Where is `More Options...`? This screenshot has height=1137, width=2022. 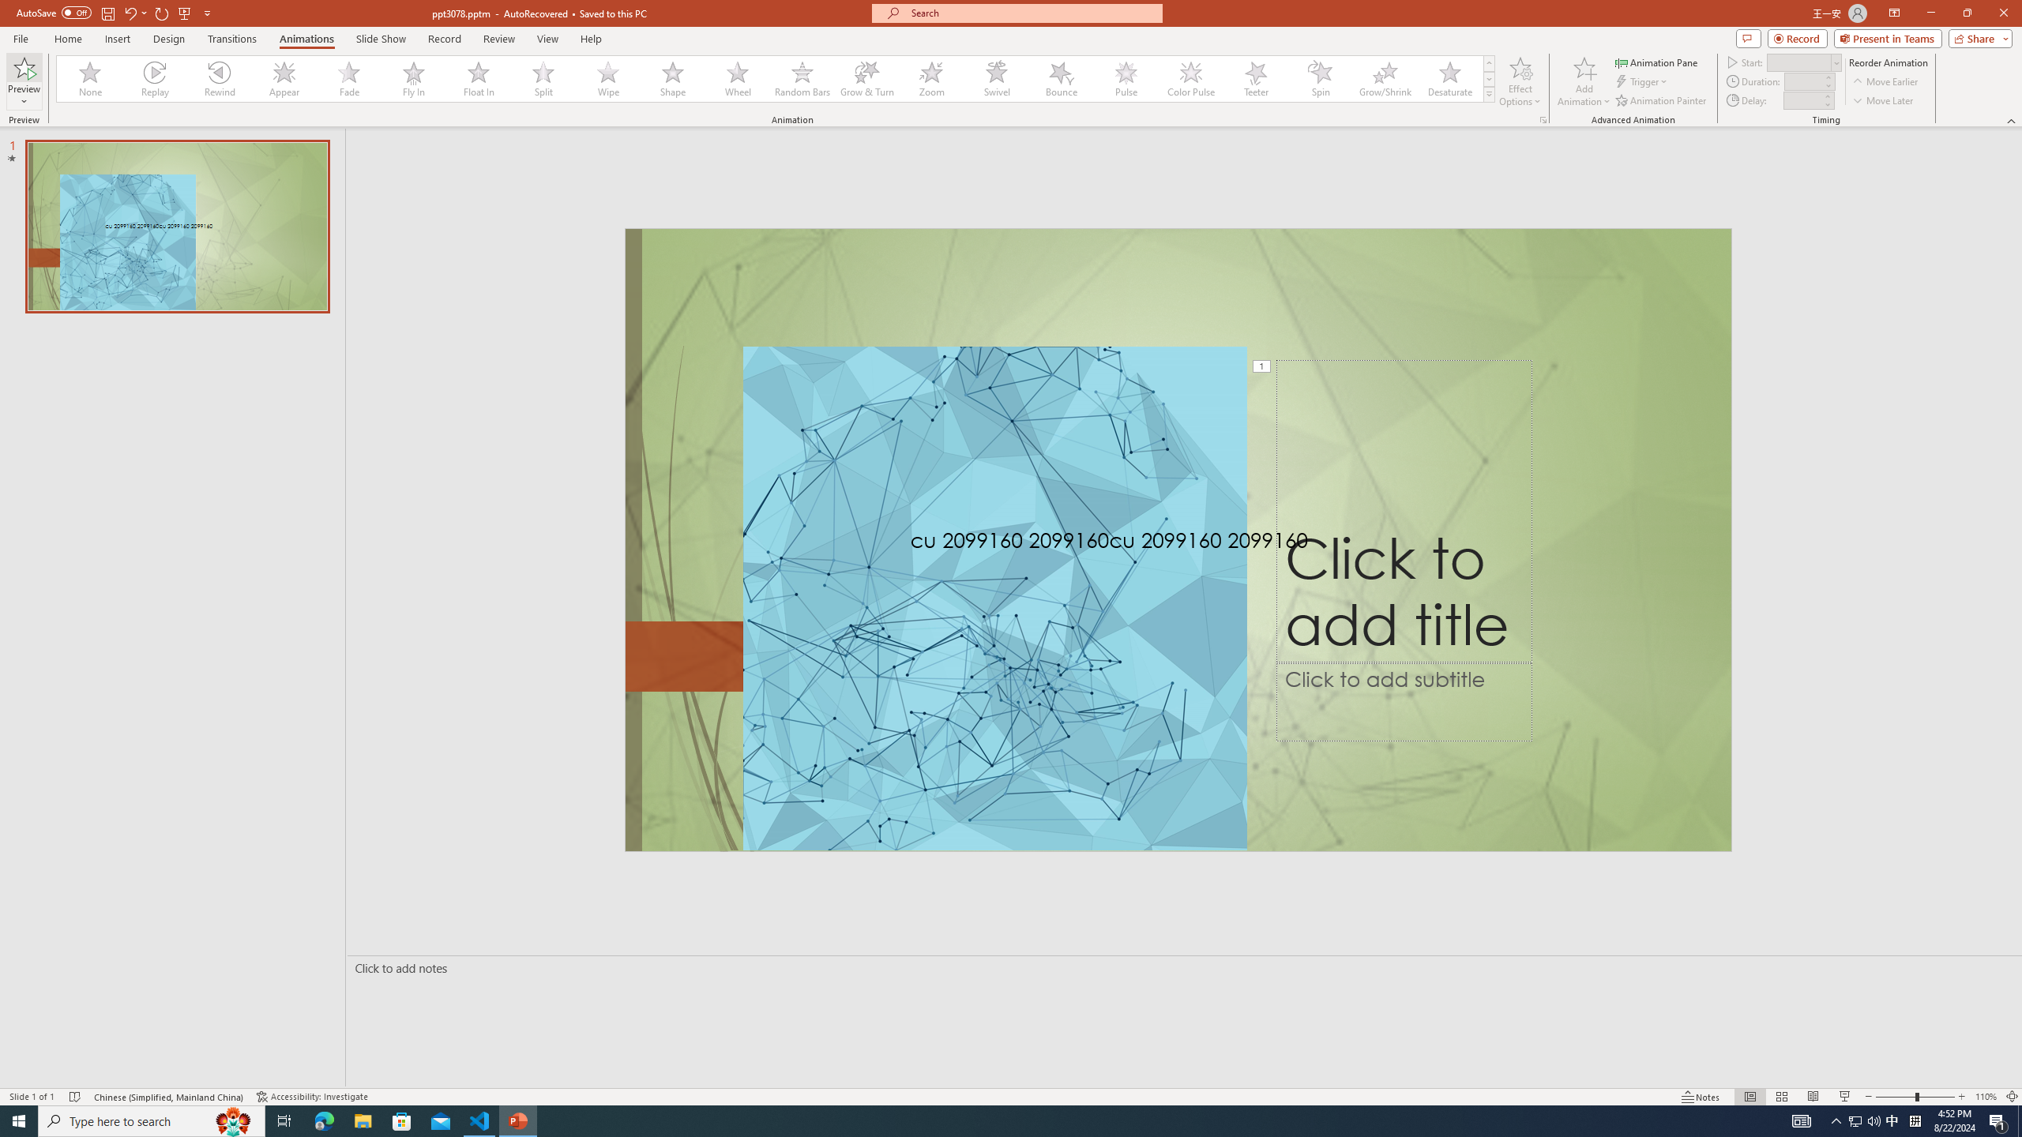
More Options... is located at coordinates (1542, 120).